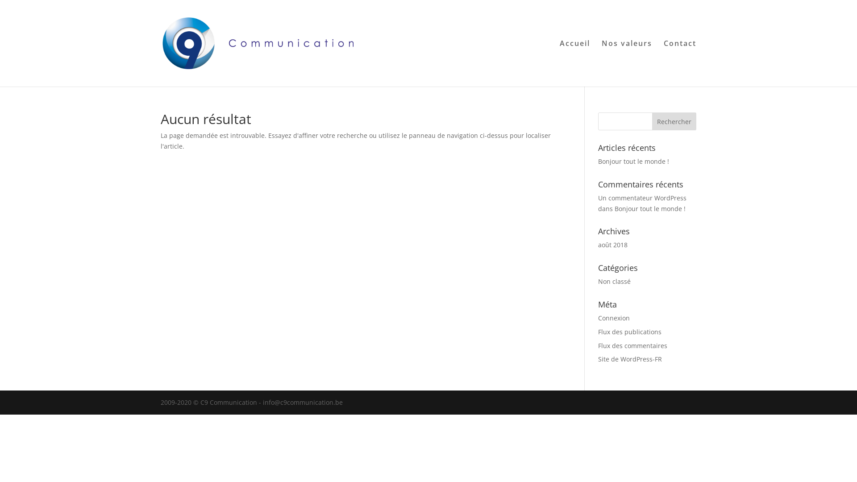 The height and width of the screenshot is (482, 857). Describe the element at coordinates (630, 359) in the screenshot. I see `Site de WordPress-FR` at that location.